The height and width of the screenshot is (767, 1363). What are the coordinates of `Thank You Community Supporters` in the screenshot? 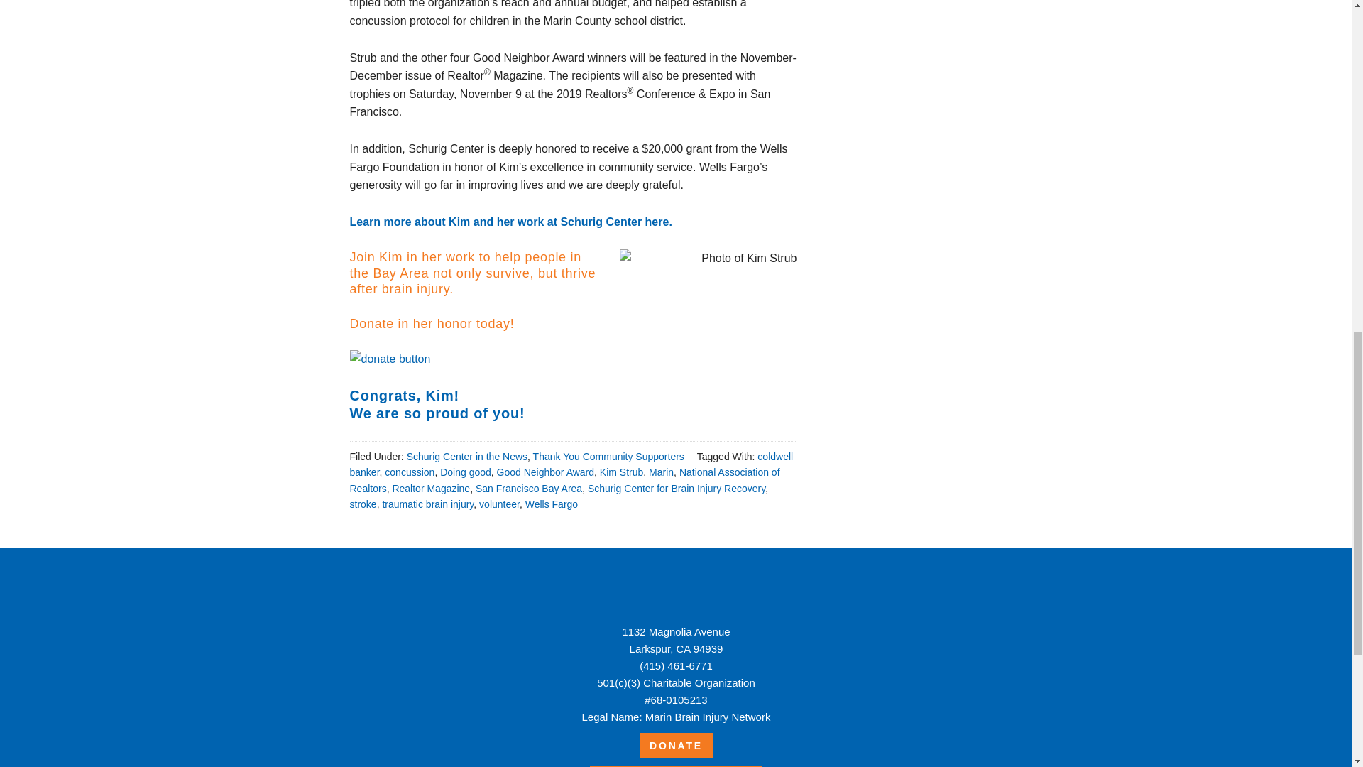 It's located at (608, 457).